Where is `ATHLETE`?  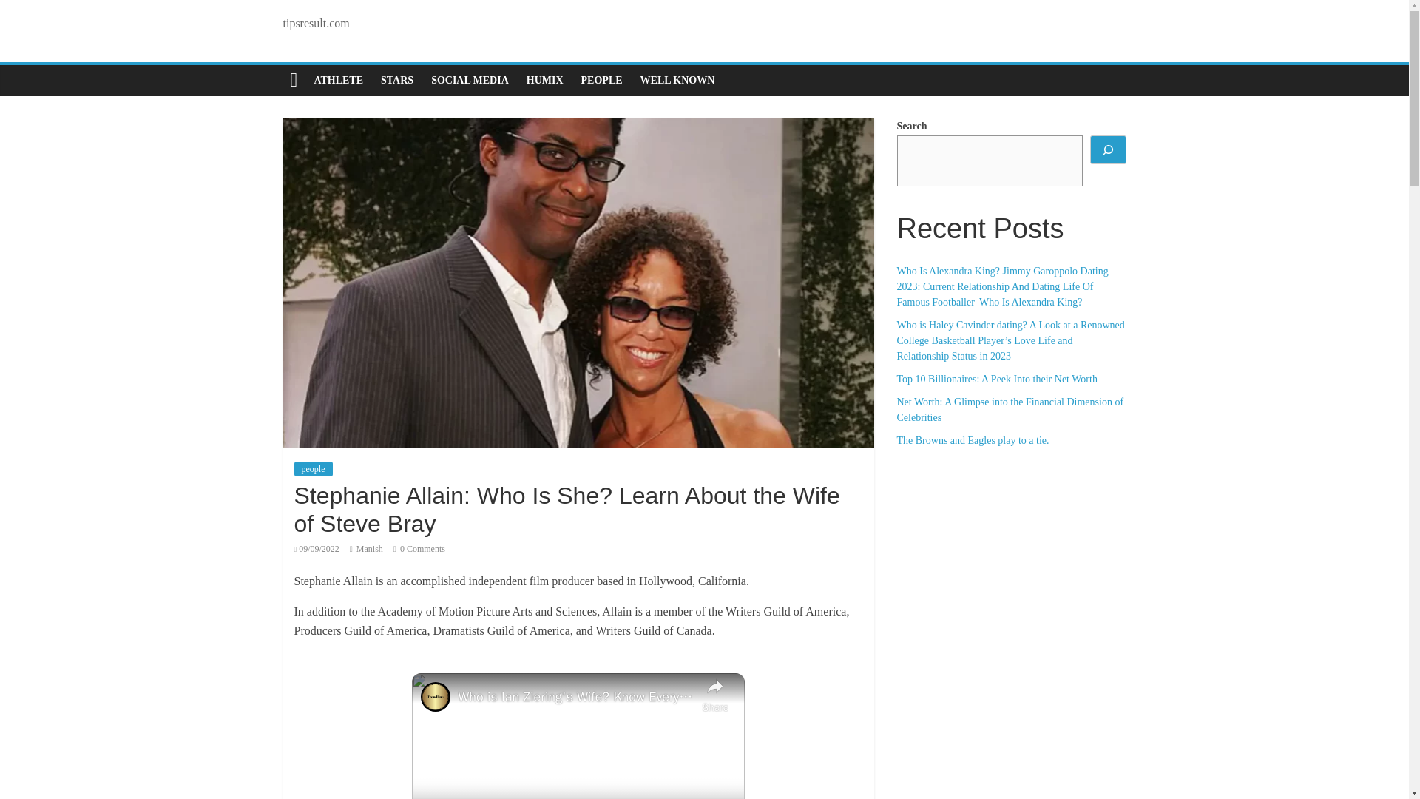 ATHLETE is located at coordinates (339, 80).